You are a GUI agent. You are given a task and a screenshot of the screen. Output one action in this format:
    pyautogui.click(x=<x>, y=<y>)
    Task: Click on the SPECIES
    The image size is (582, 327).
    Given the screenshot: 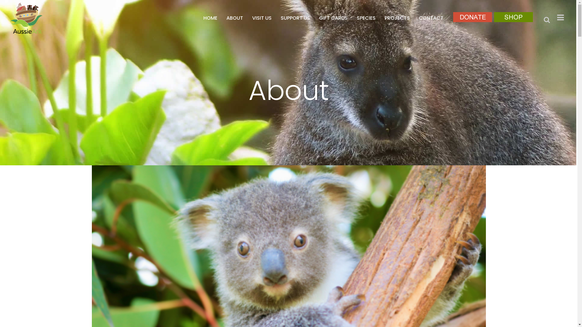 What is the action you would take?
    pyautogui.click(x=366, y=18)
    